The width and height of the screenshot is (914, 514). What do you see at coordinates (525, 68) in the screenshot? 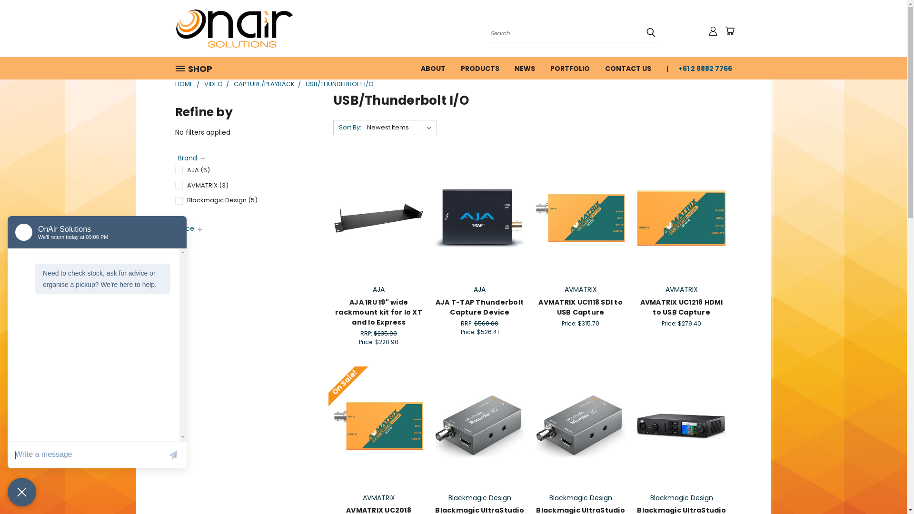
I see `NEWS` at bounding box center [525, 68].